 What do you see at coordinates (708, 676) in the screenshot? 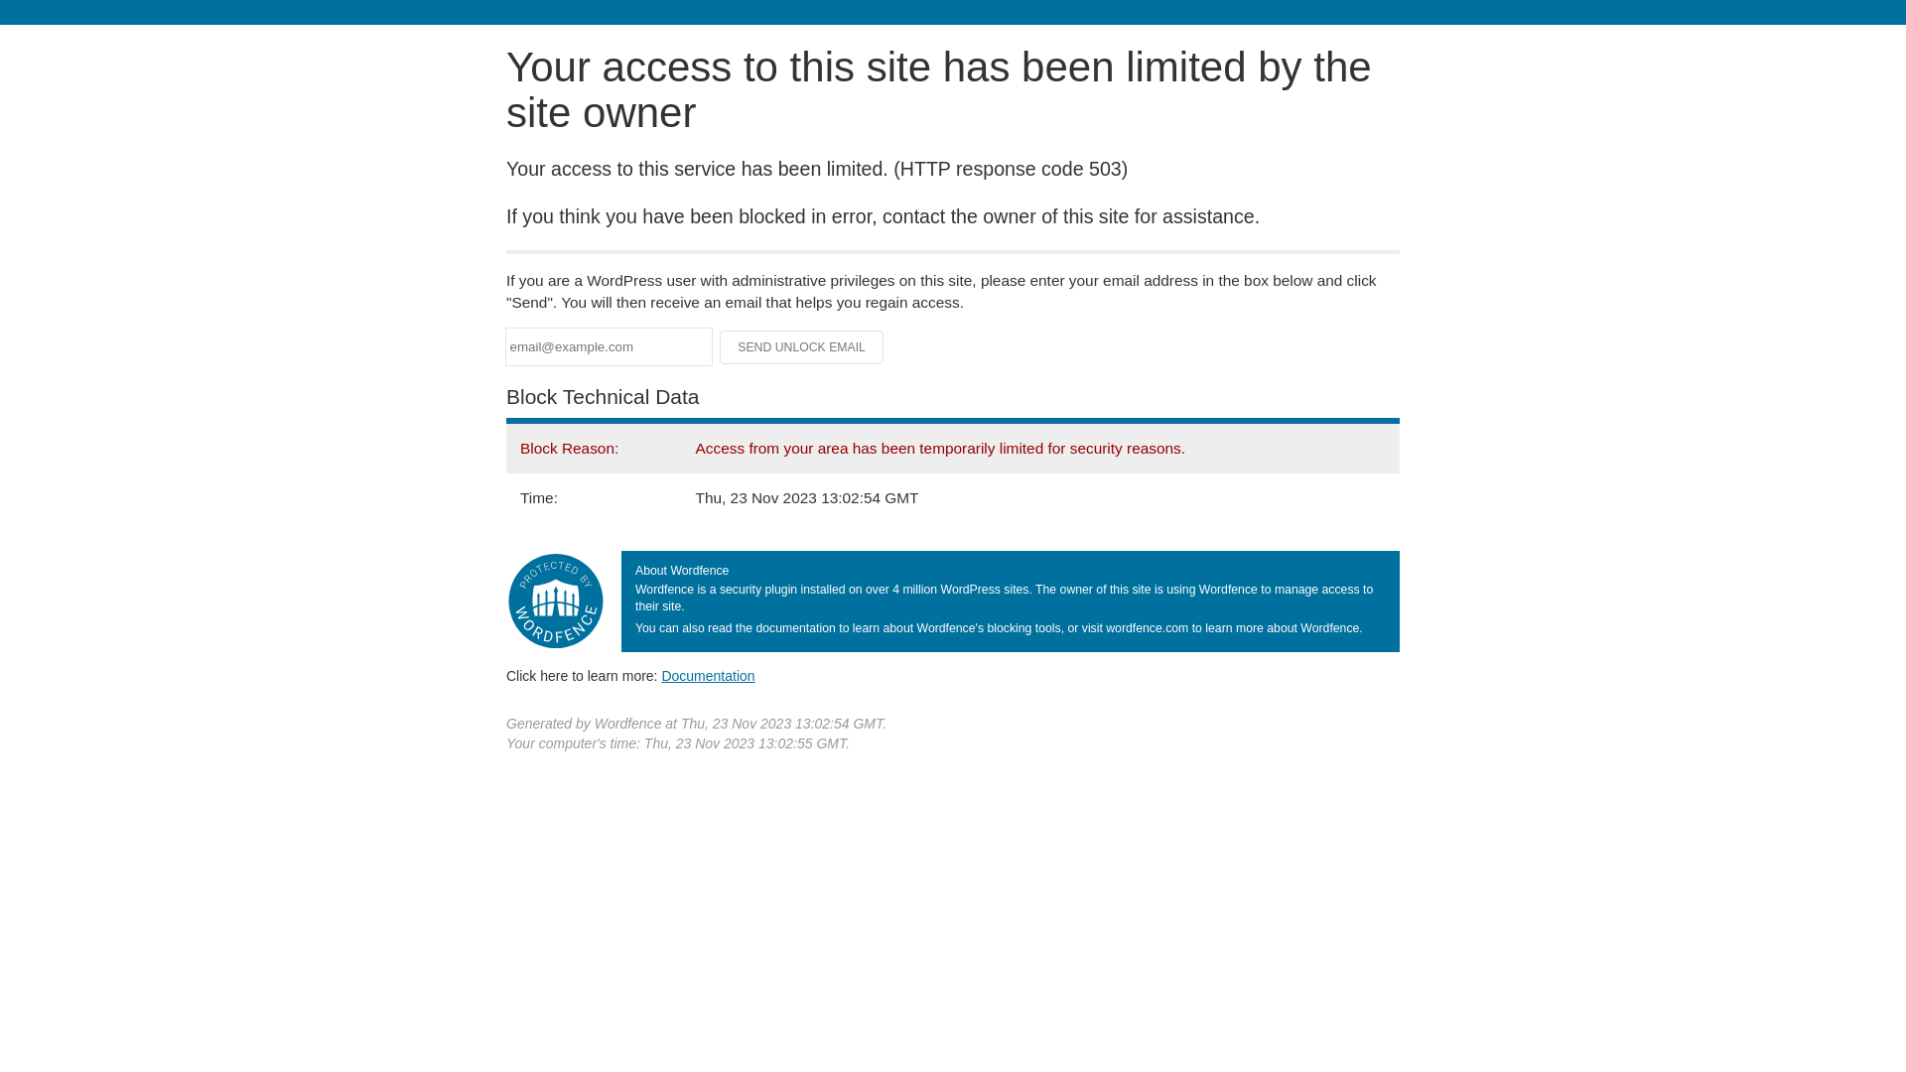
I see `Documentation` at bounding box center [708, 676].